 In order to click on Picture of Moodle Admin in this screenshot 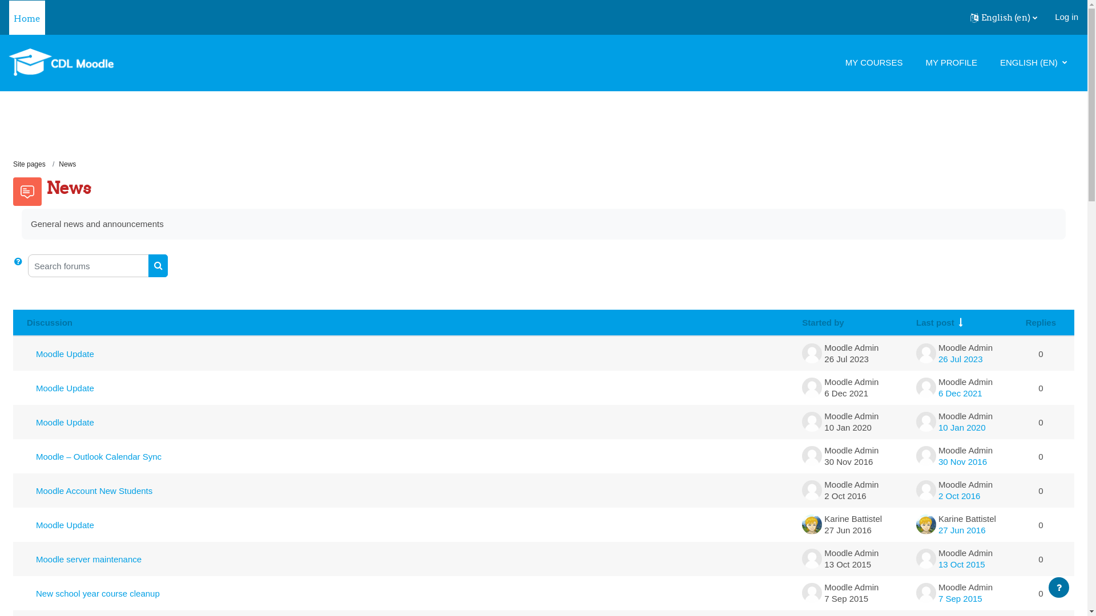, I will do `click(812, 559)`.